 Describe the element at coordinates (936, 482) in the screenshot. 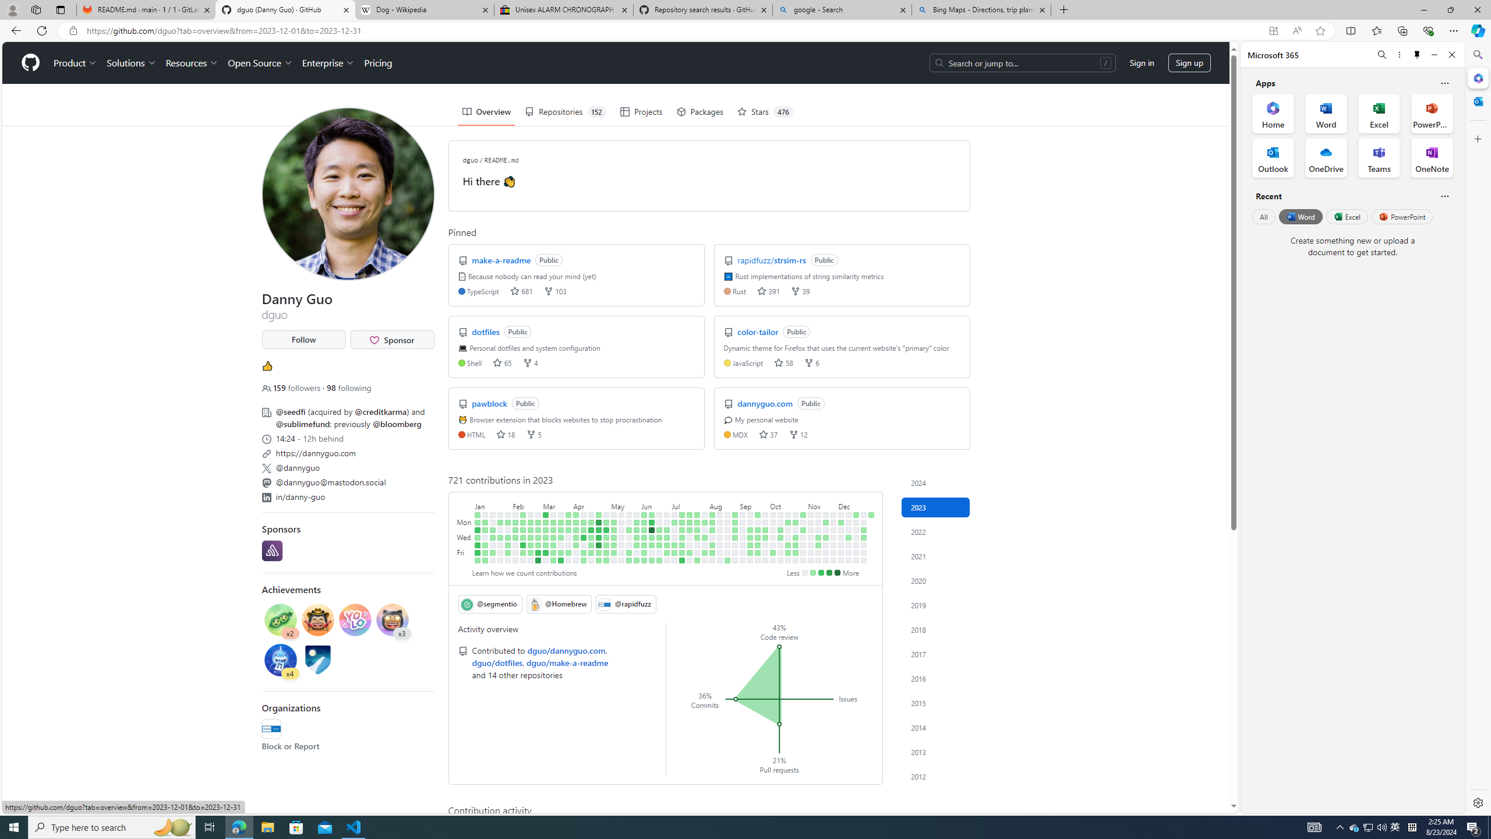

I see `Contribution activity in 2024` at that location.